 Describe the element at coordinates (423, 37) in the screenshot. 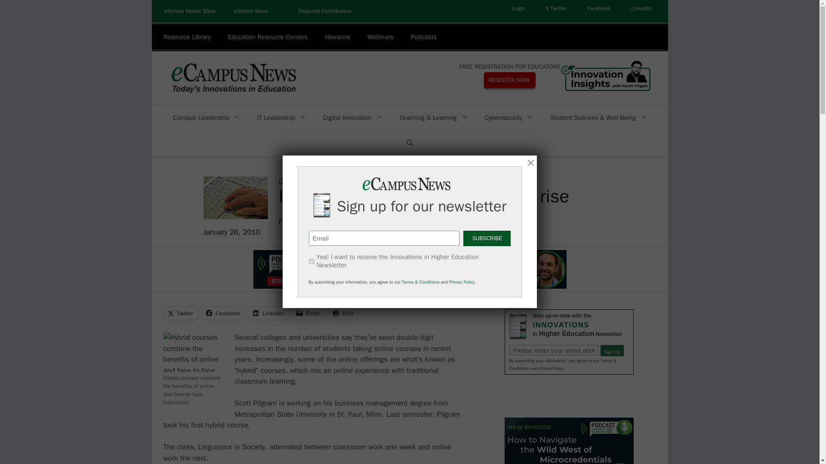

I see `Podcasts` at that location.